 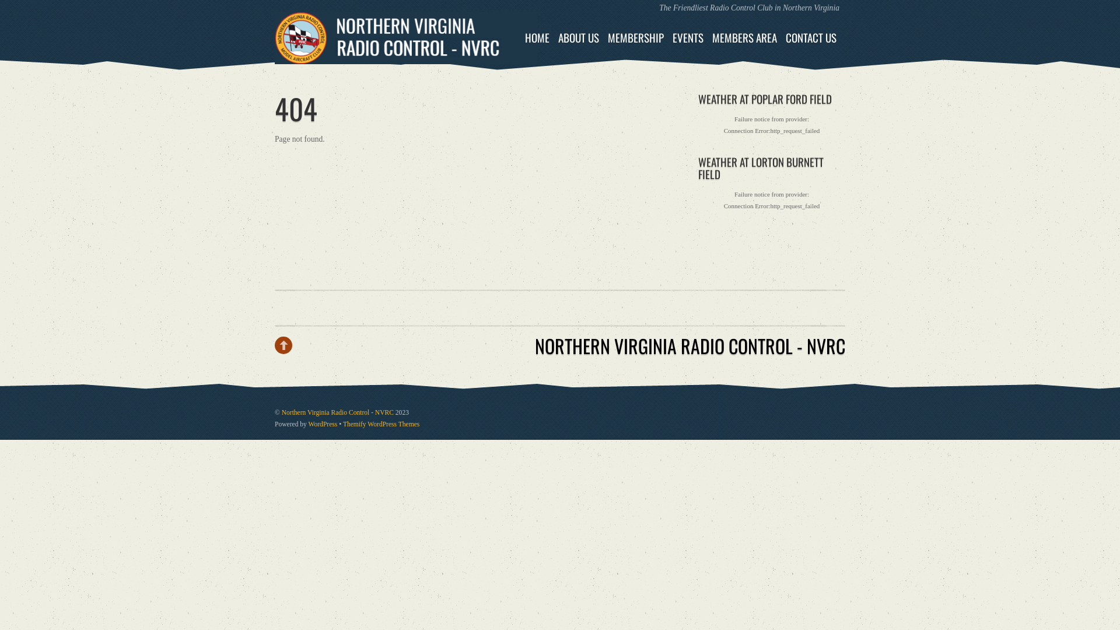 I want to click on NORTHERN VIRGINIA RADIO CONTROL - NVRC, so click(x=690, y=345).